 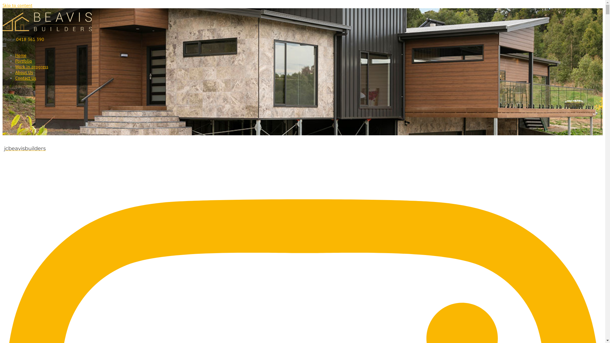 I want to click on Home, so click(x=21, y=55).